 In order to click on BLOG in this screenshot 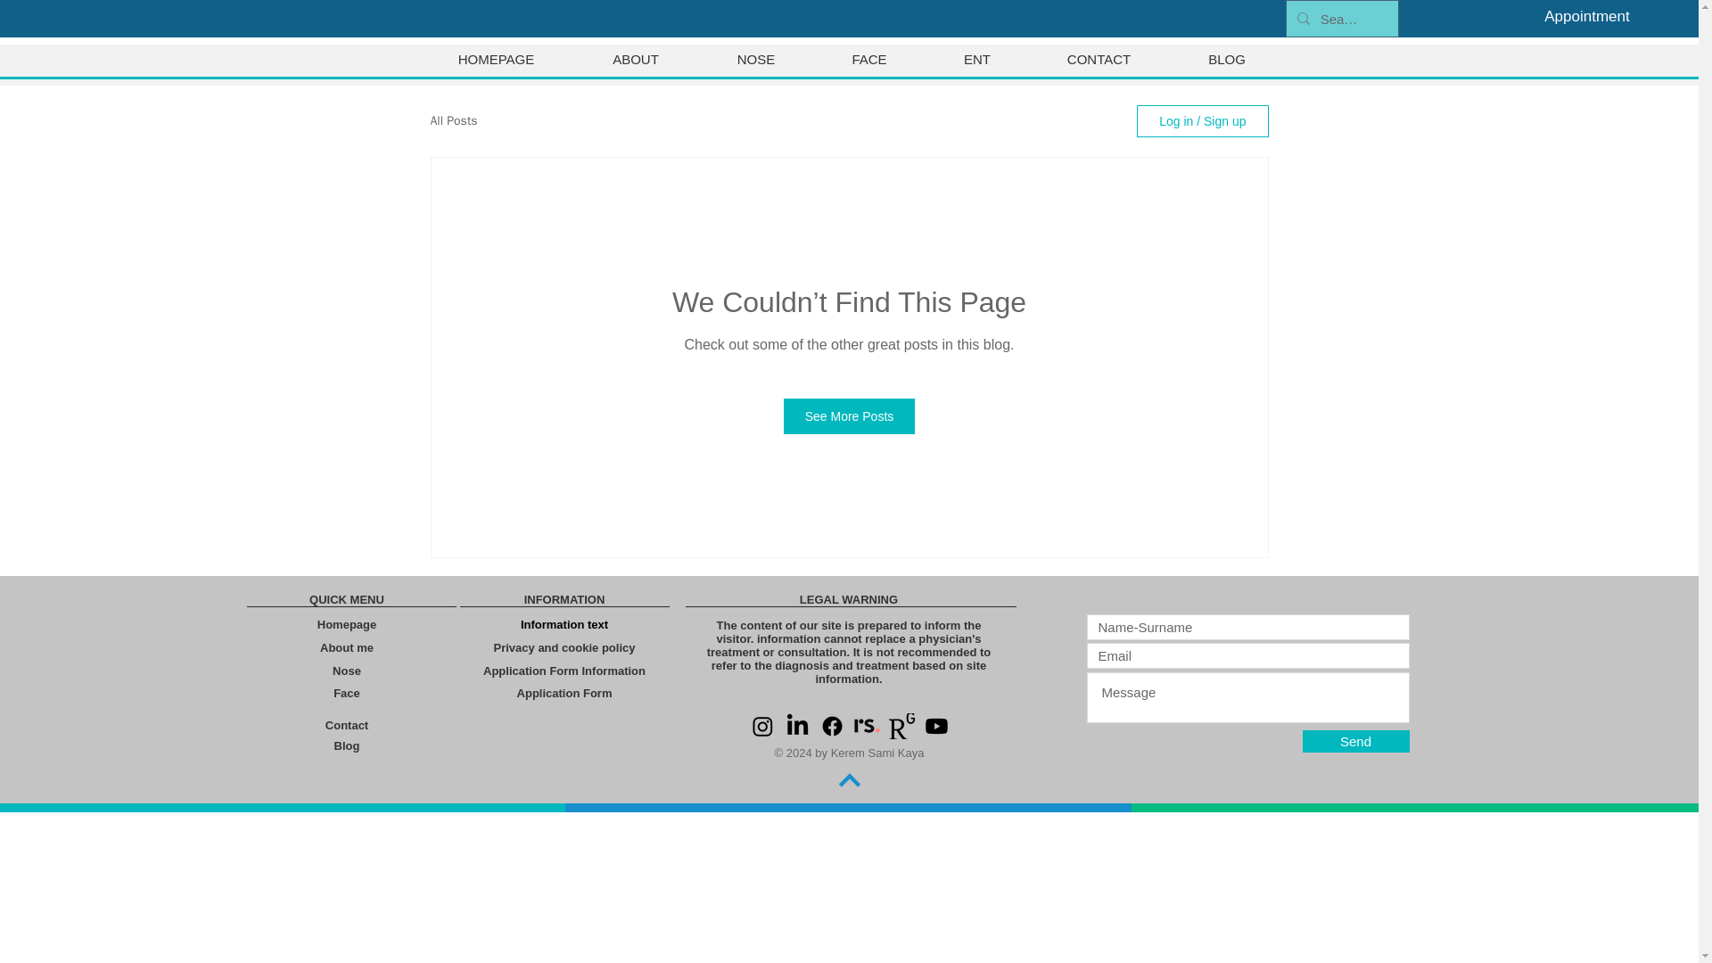, I will do `click(1226, 59)`.